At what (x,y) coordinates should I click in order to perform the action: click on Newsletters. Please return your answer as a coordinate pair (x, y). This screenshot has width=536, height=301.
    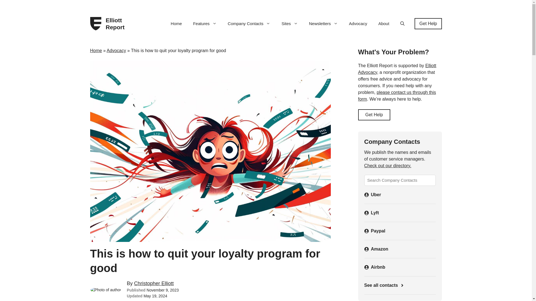
    Looking at the image, I should click on (323, 24).